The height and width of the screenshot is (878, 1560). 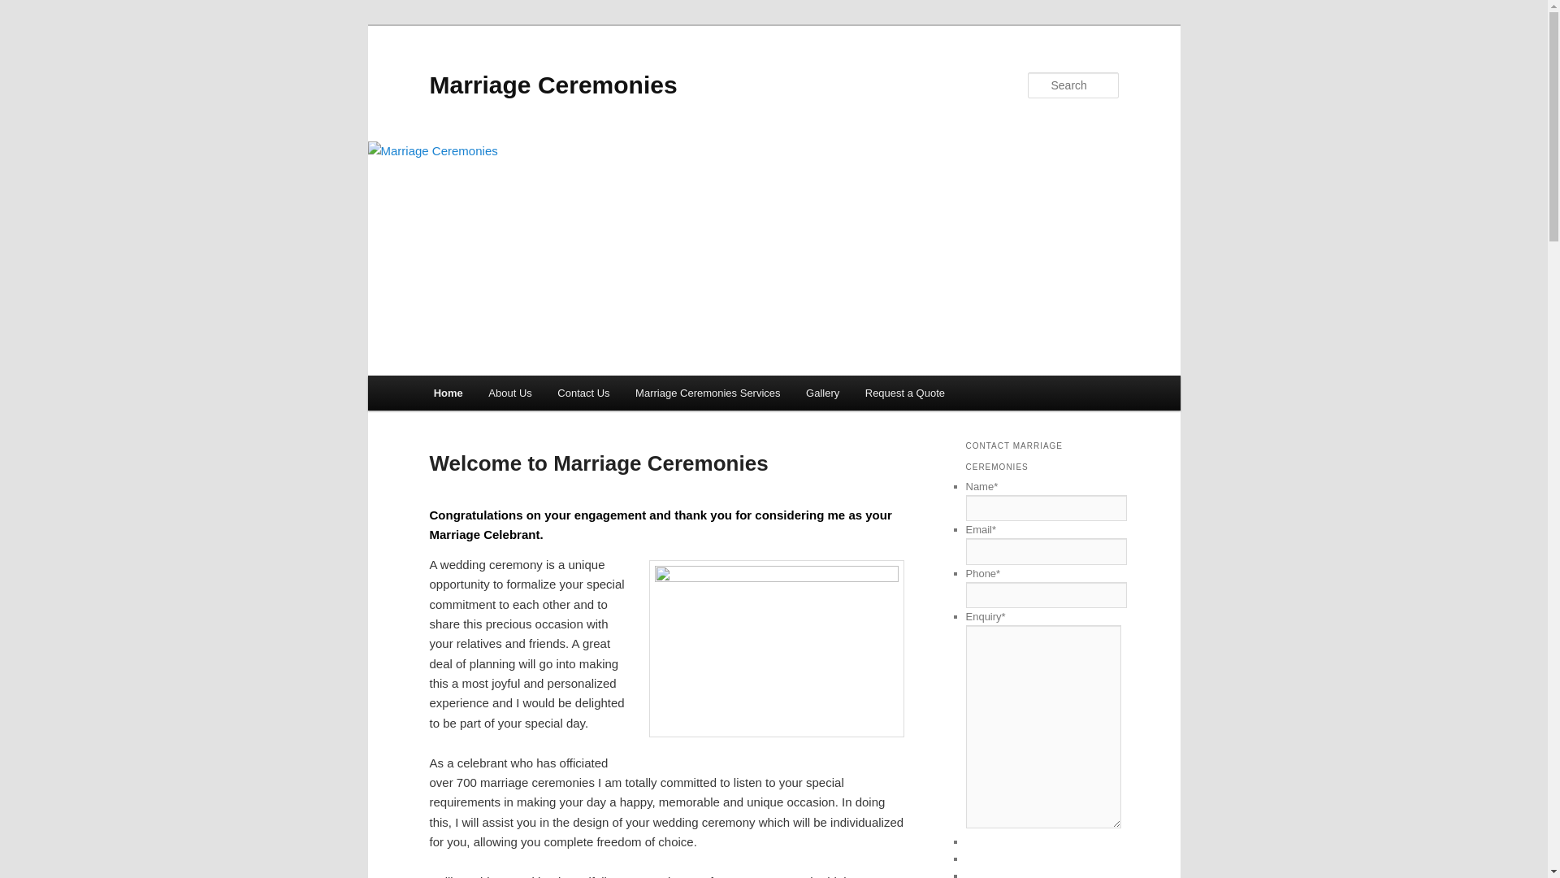 What do you see at coordinates (708, 393) in the screenshot?
I see `Marriage Ceremonies Services` at bounding box center [708, 393].